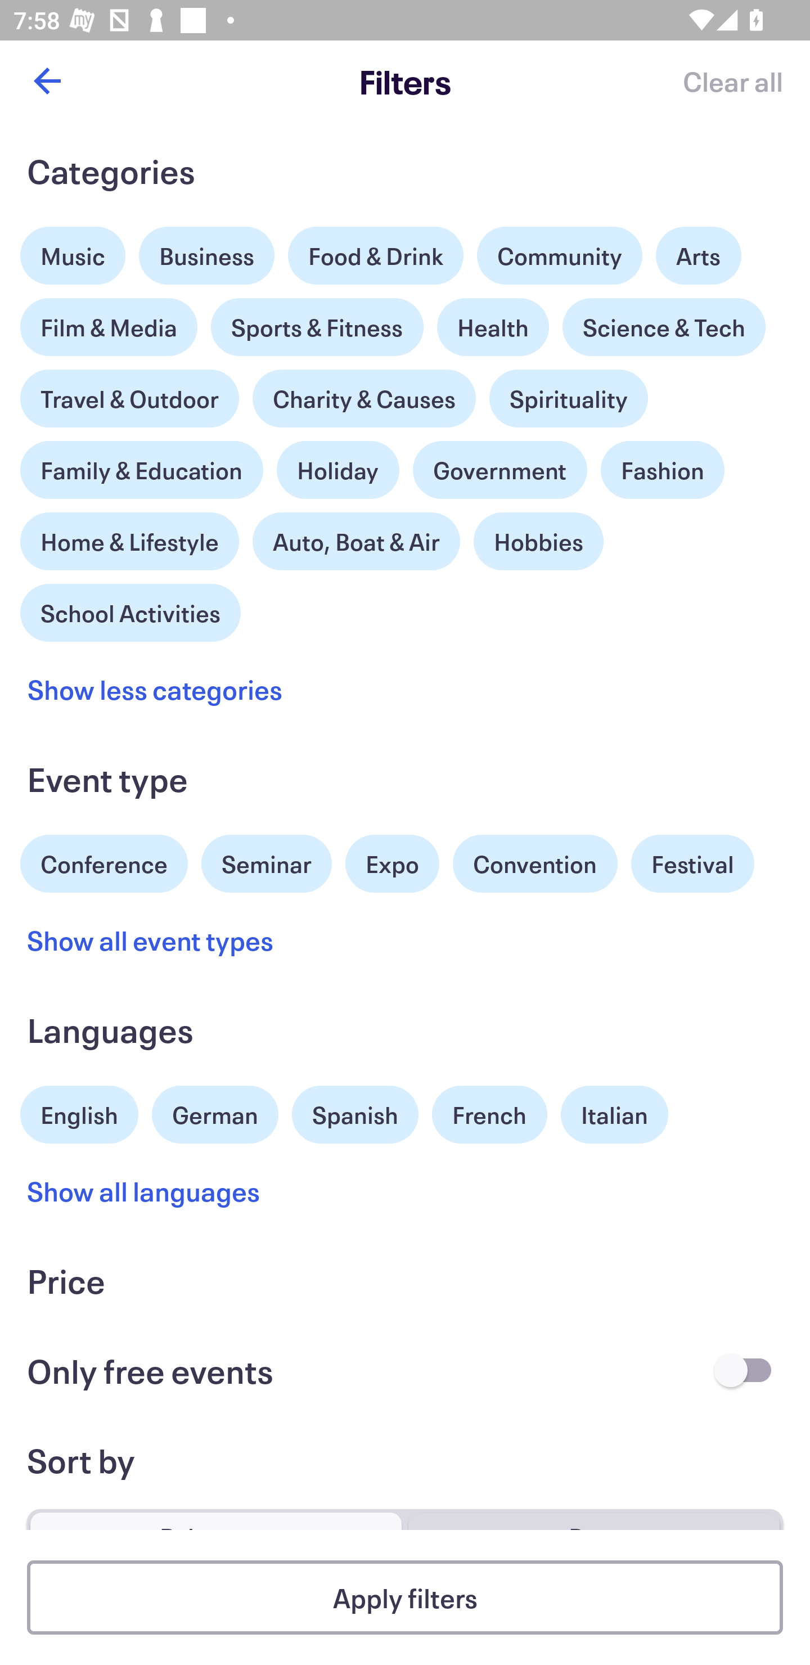  What do you see at coordinates (129, 394) in the screenshot?
I see `Travel & Outdoor` at bounding box center [129, 394].